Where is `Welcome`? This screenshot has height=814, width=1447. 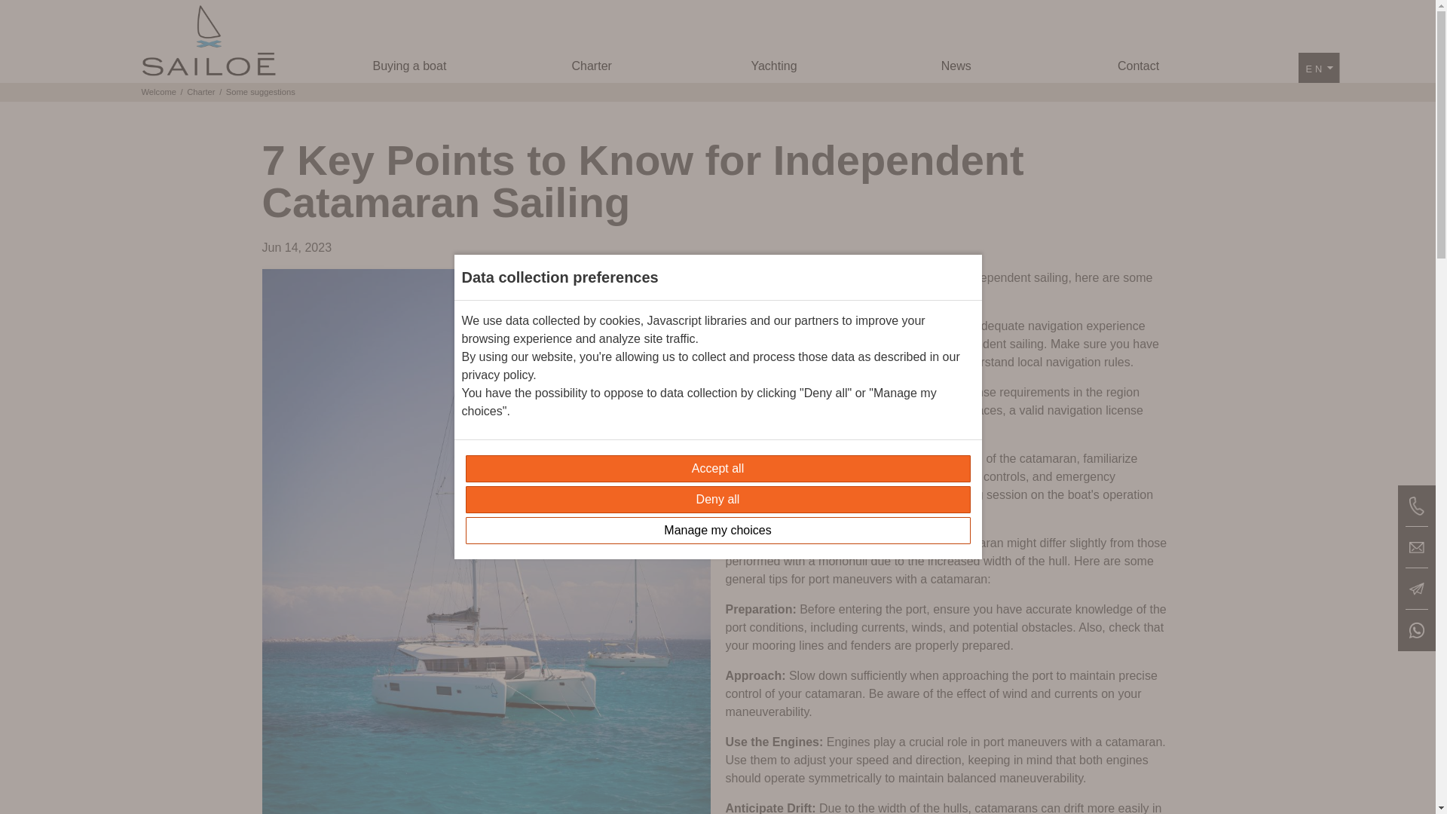 Welcome is located at coordinates (159, 92).